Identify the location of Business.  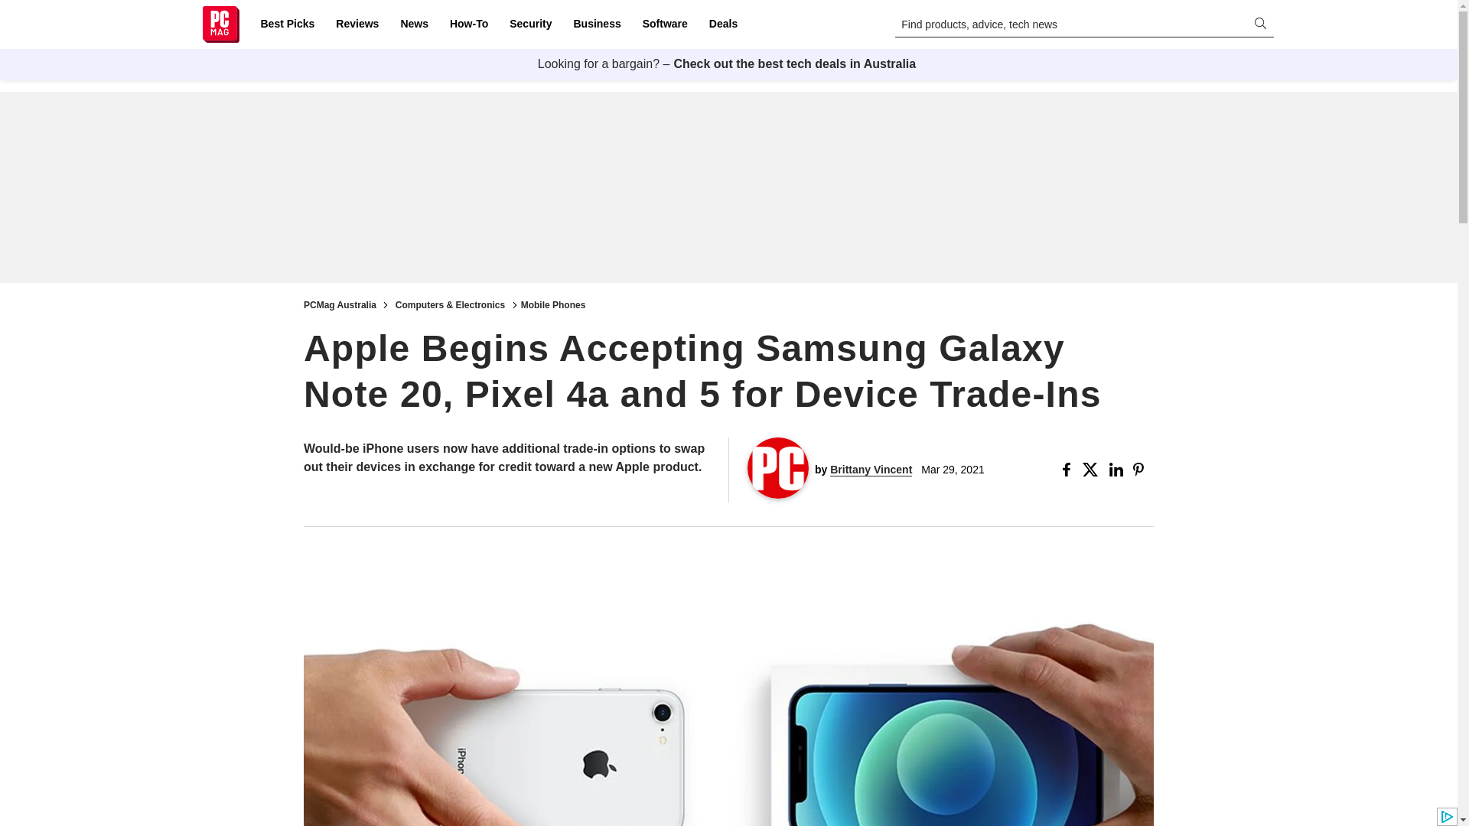
(597, 24).